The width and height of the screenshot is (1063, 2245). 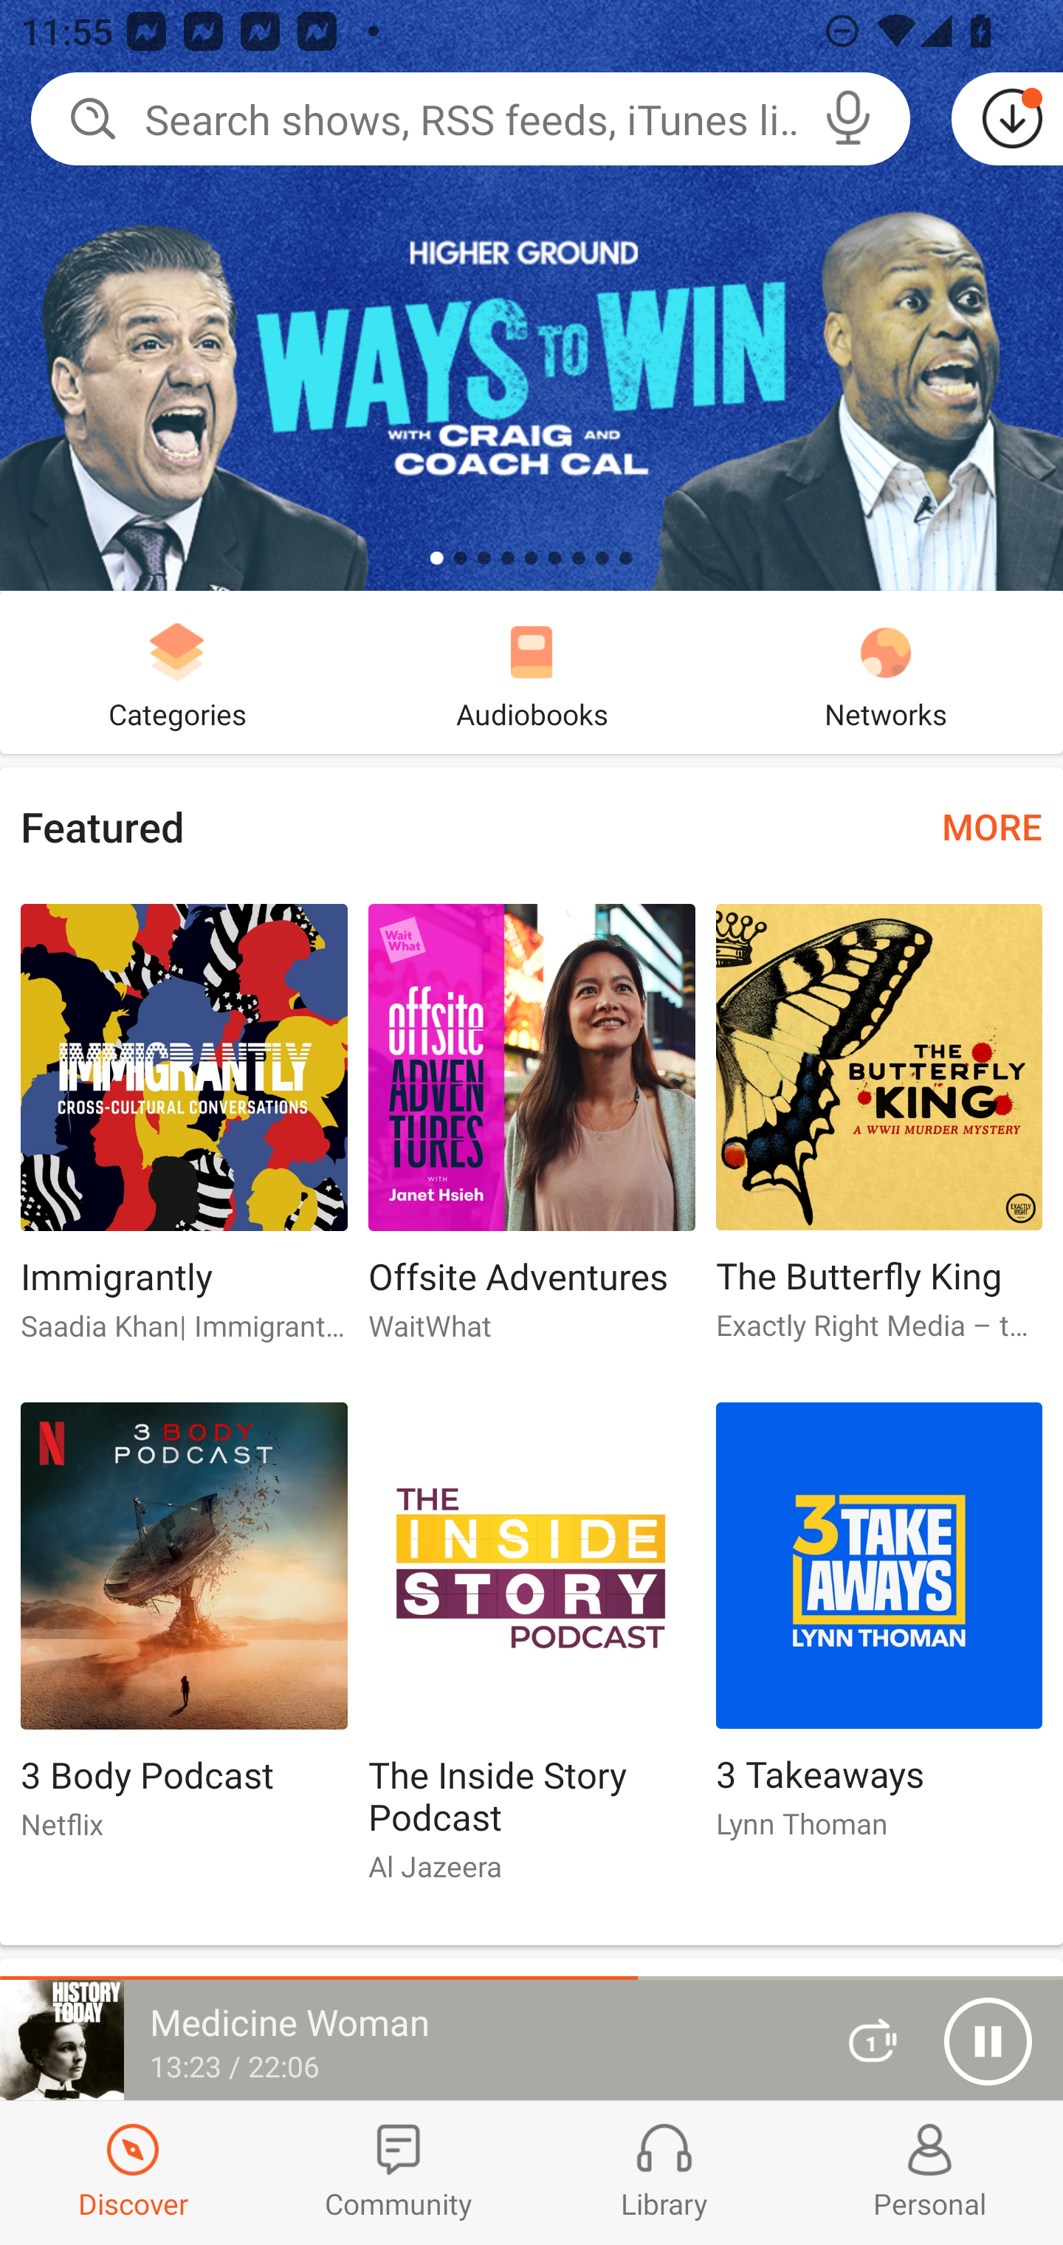 I want to click on Offsite Adventures Offsite Adventures WaitWhat, so click(x=531, y=1134).